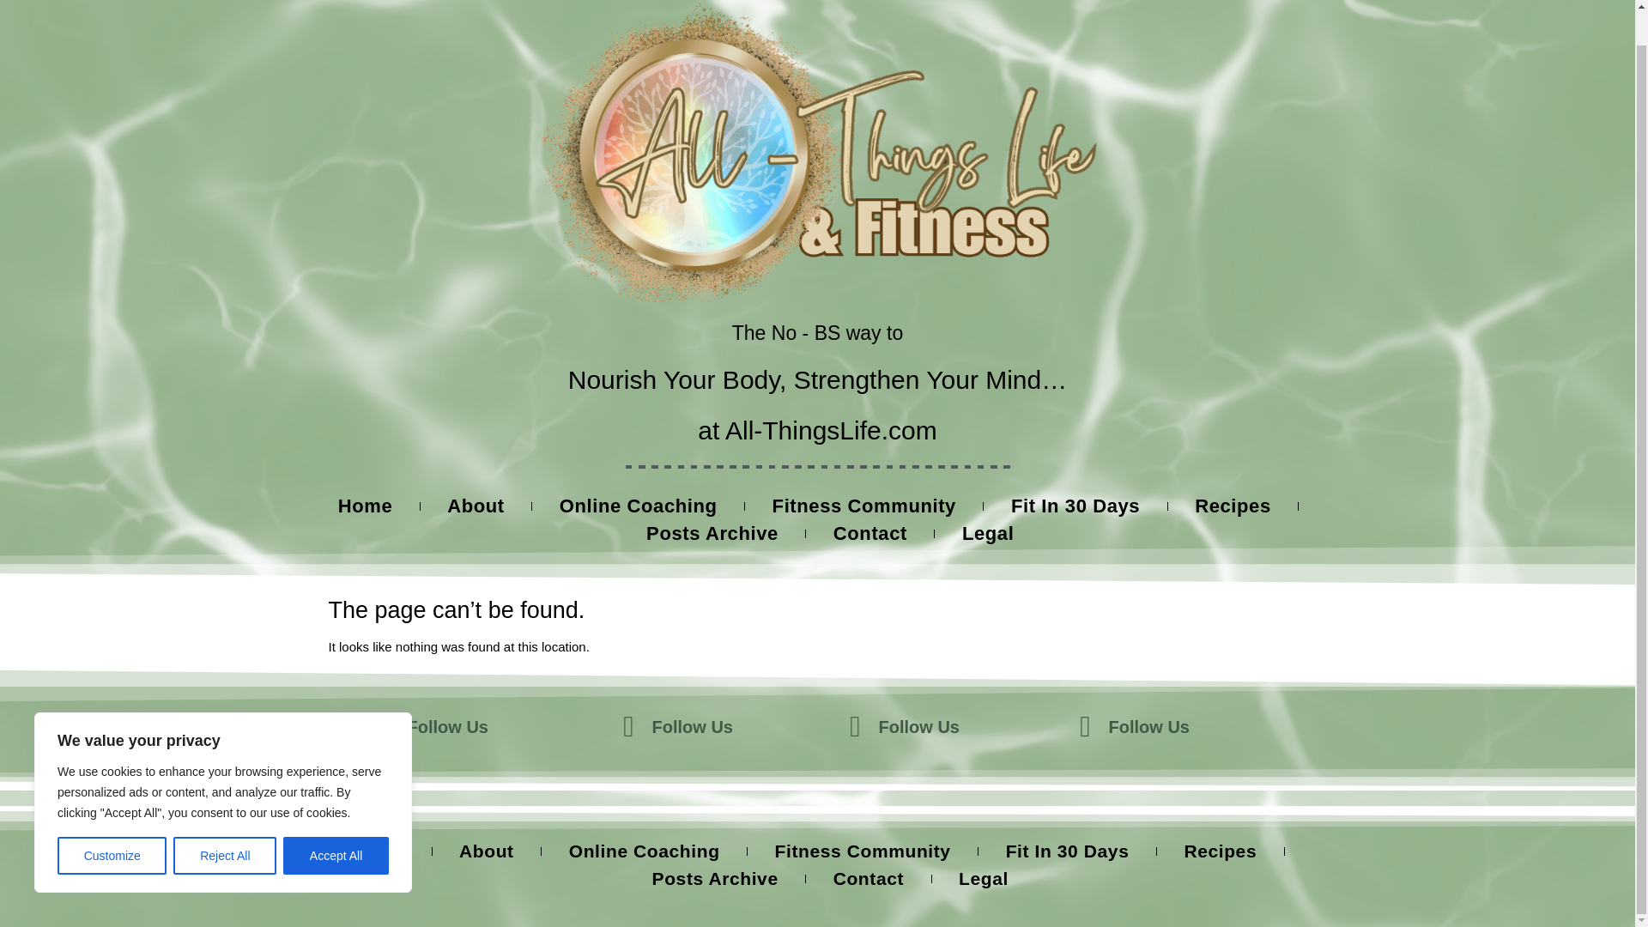 The width and height of the screenshot is (1648, 927). What do you see at coordinates (693, 726) in the screenshot?
I see `Follow Us` at bounding box center [693, 726].